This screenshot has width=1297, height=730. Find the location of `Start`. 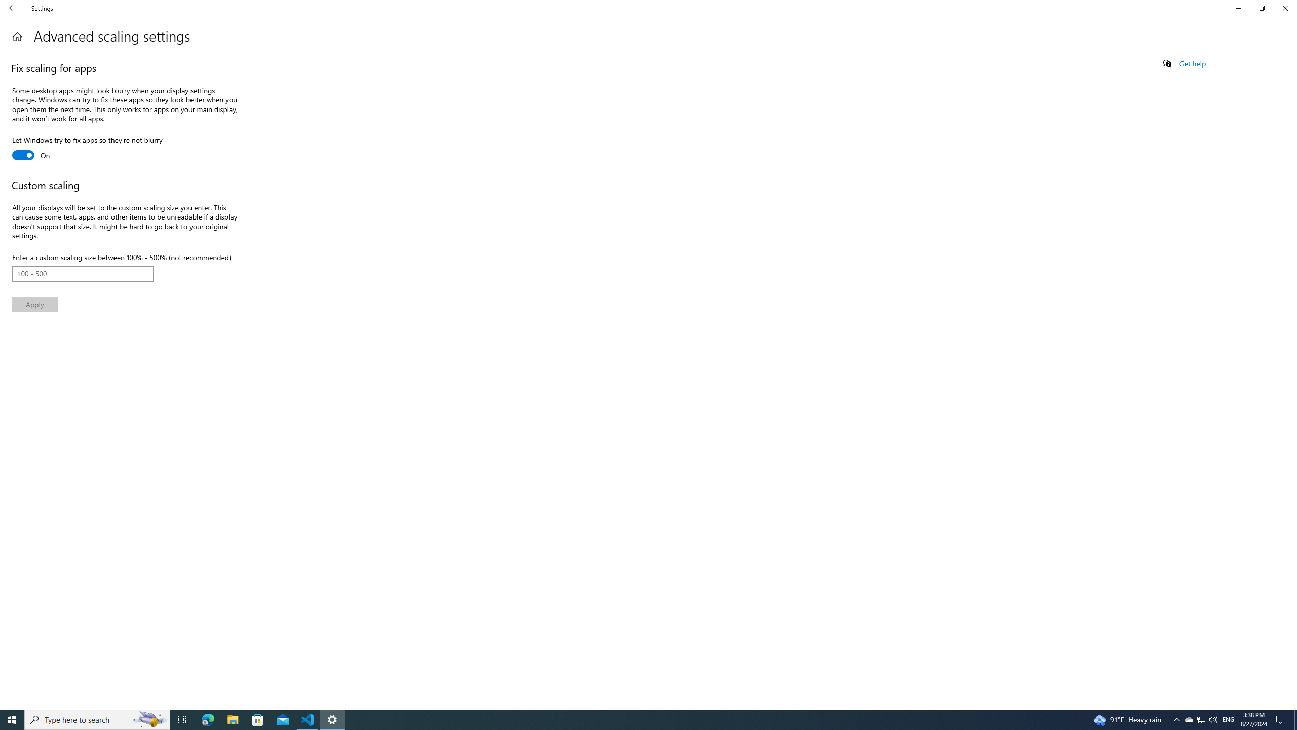

Start is located at coordinates (12, 720).